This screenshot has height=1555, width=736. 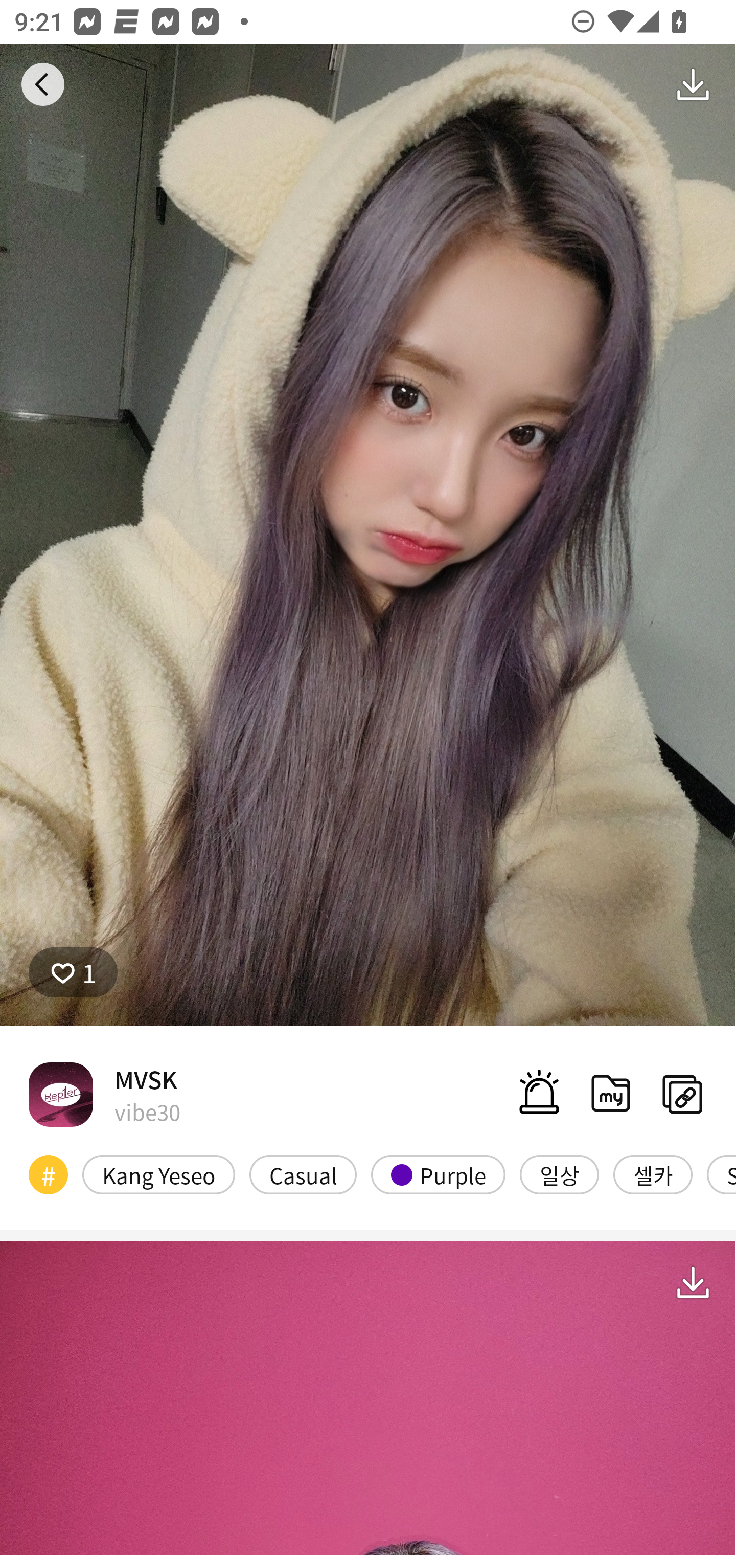 I want to click on Purple, so click(x=438, y=1174).